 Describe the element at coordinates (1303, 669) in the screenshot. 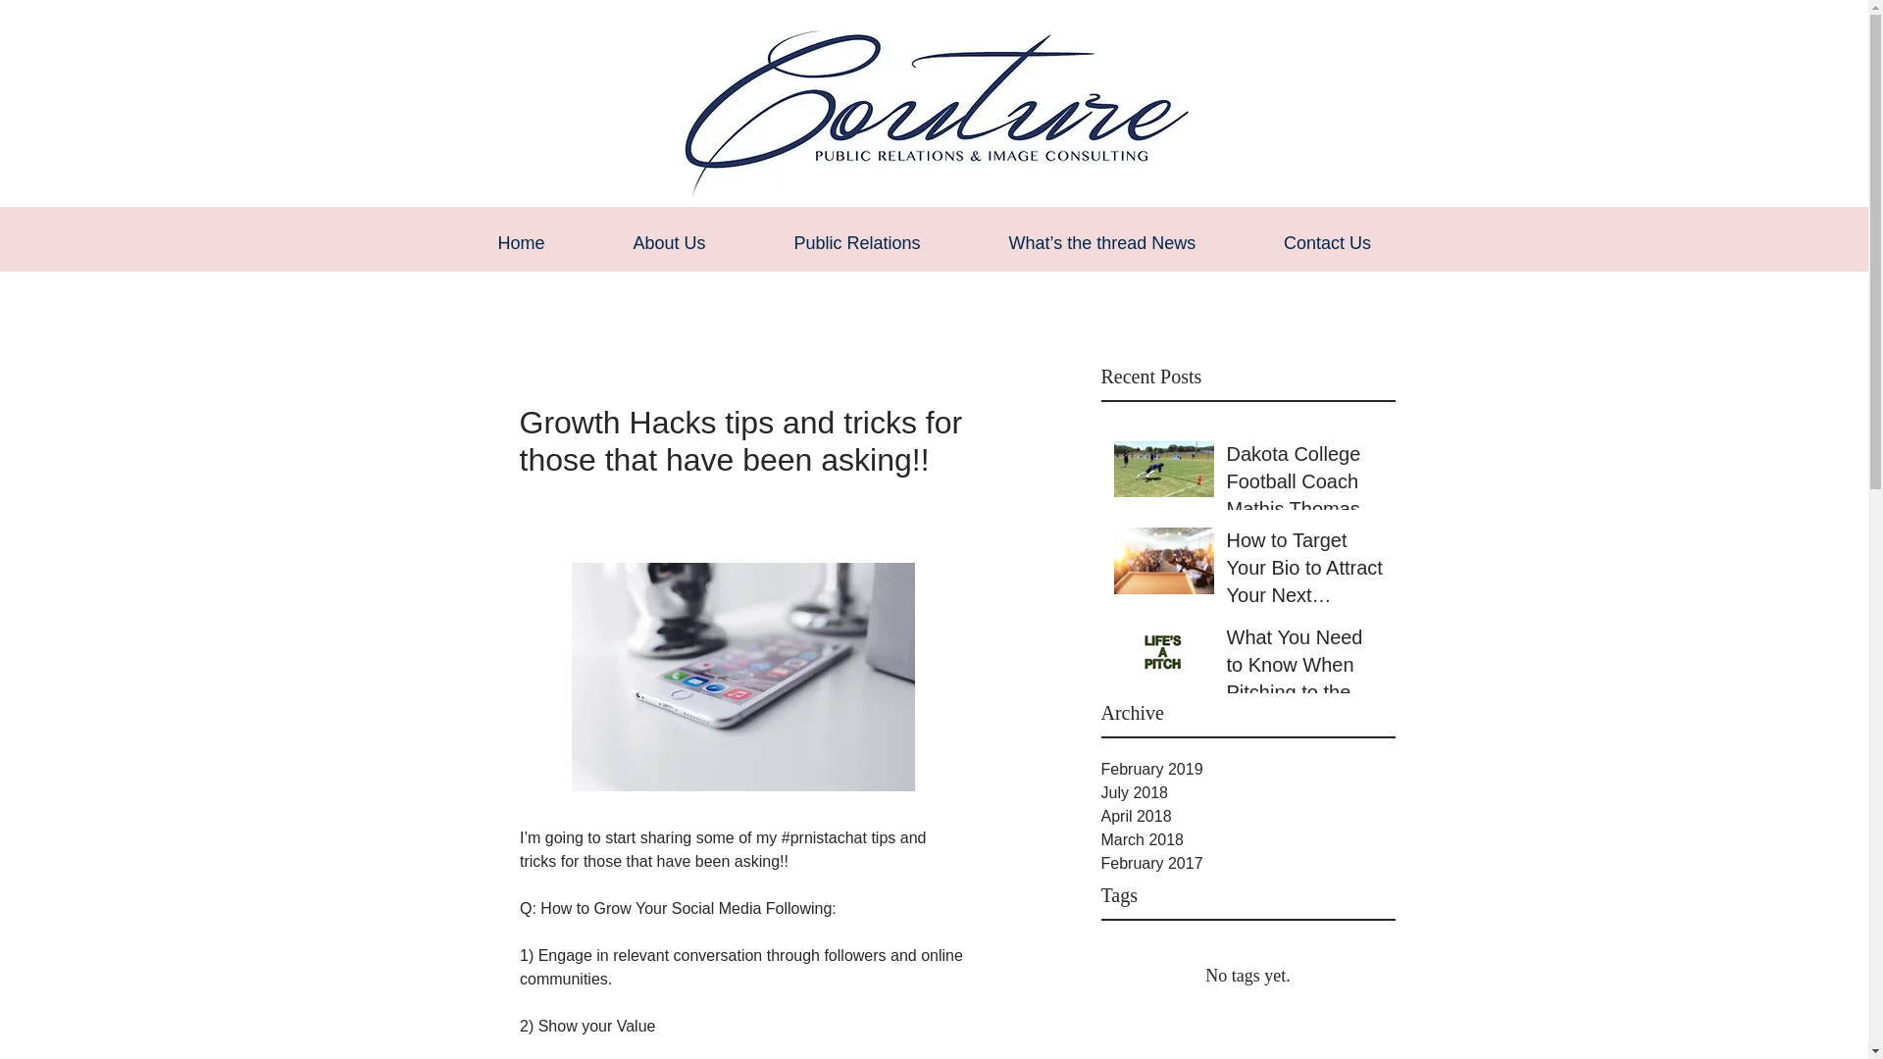

I see `What You Need to Know When Pitching to the Media` at that location.